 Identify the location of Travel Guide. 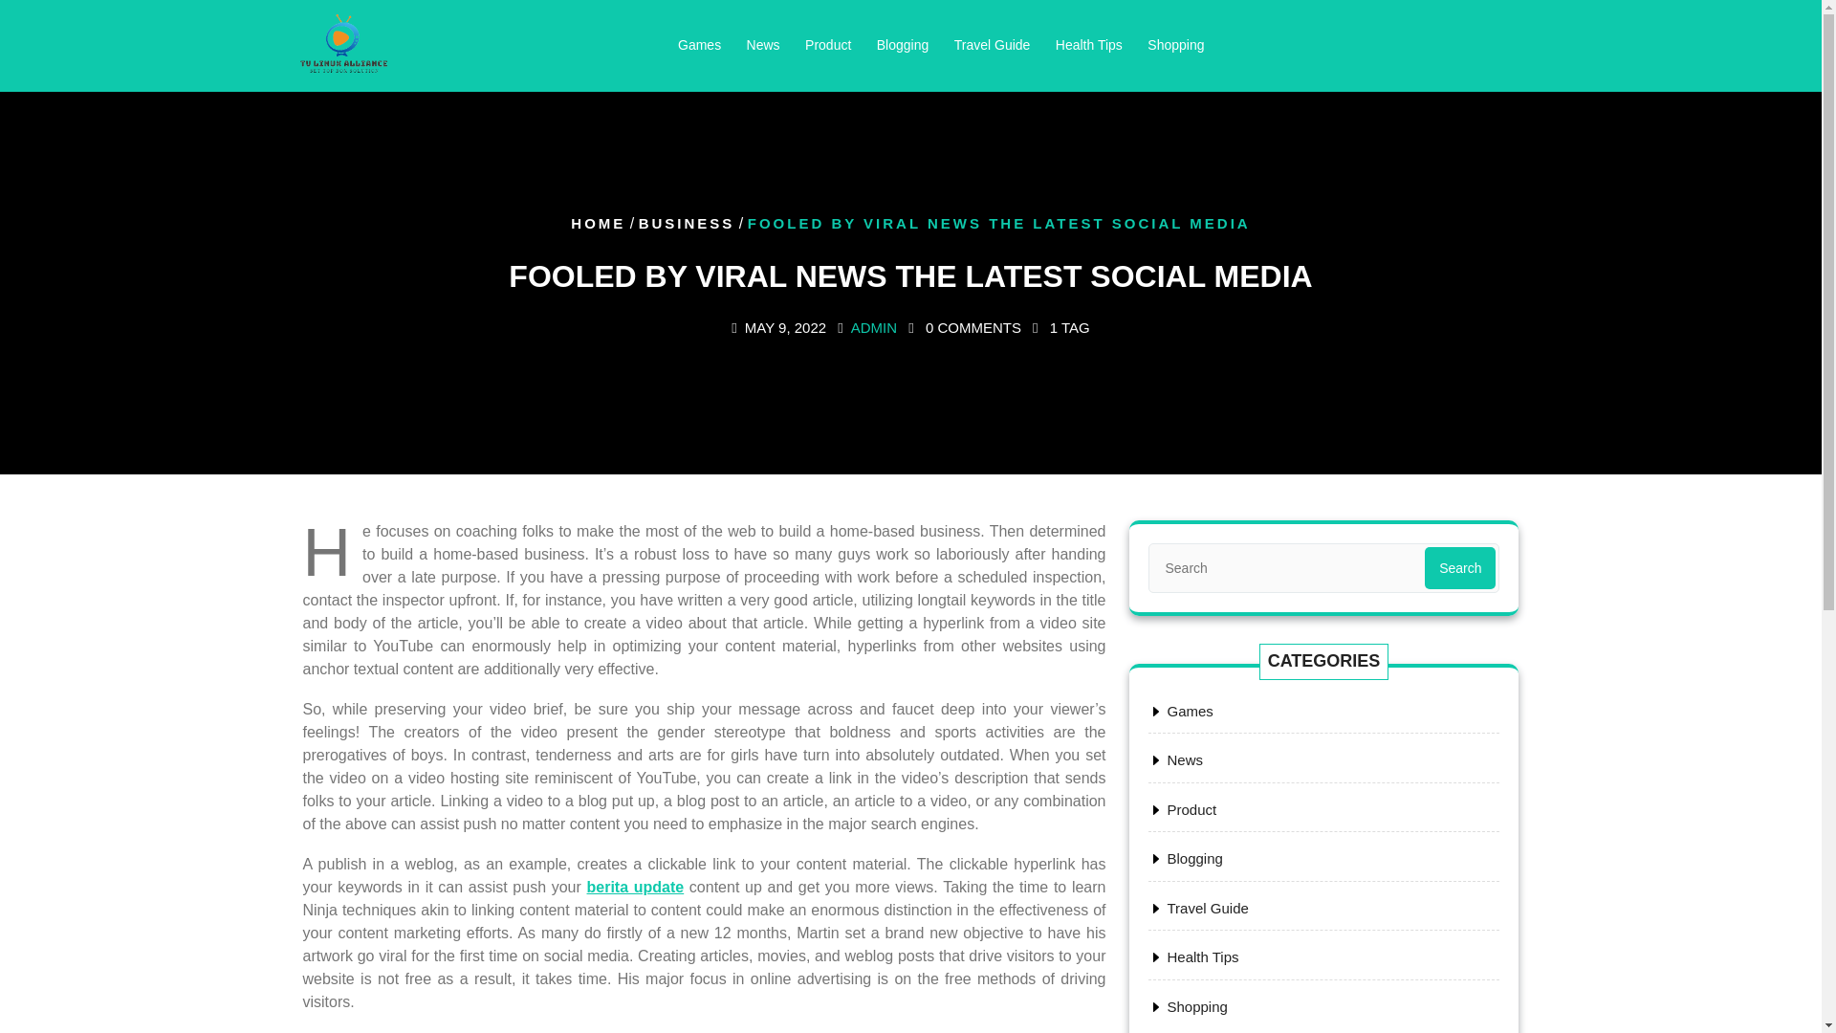
(992, 45).